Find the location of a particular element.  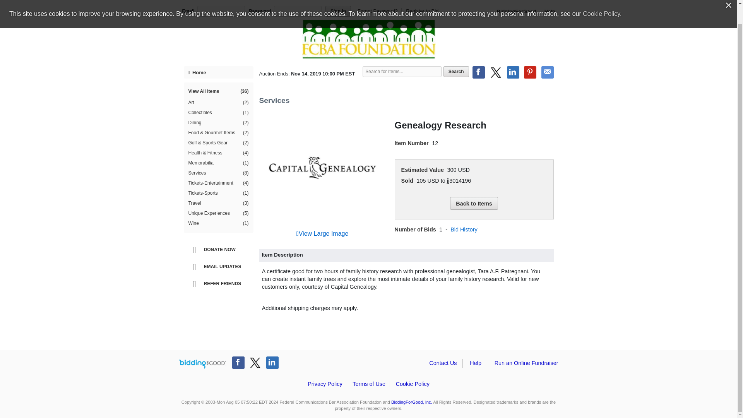

Sign In is located at coordinates (338, 11).